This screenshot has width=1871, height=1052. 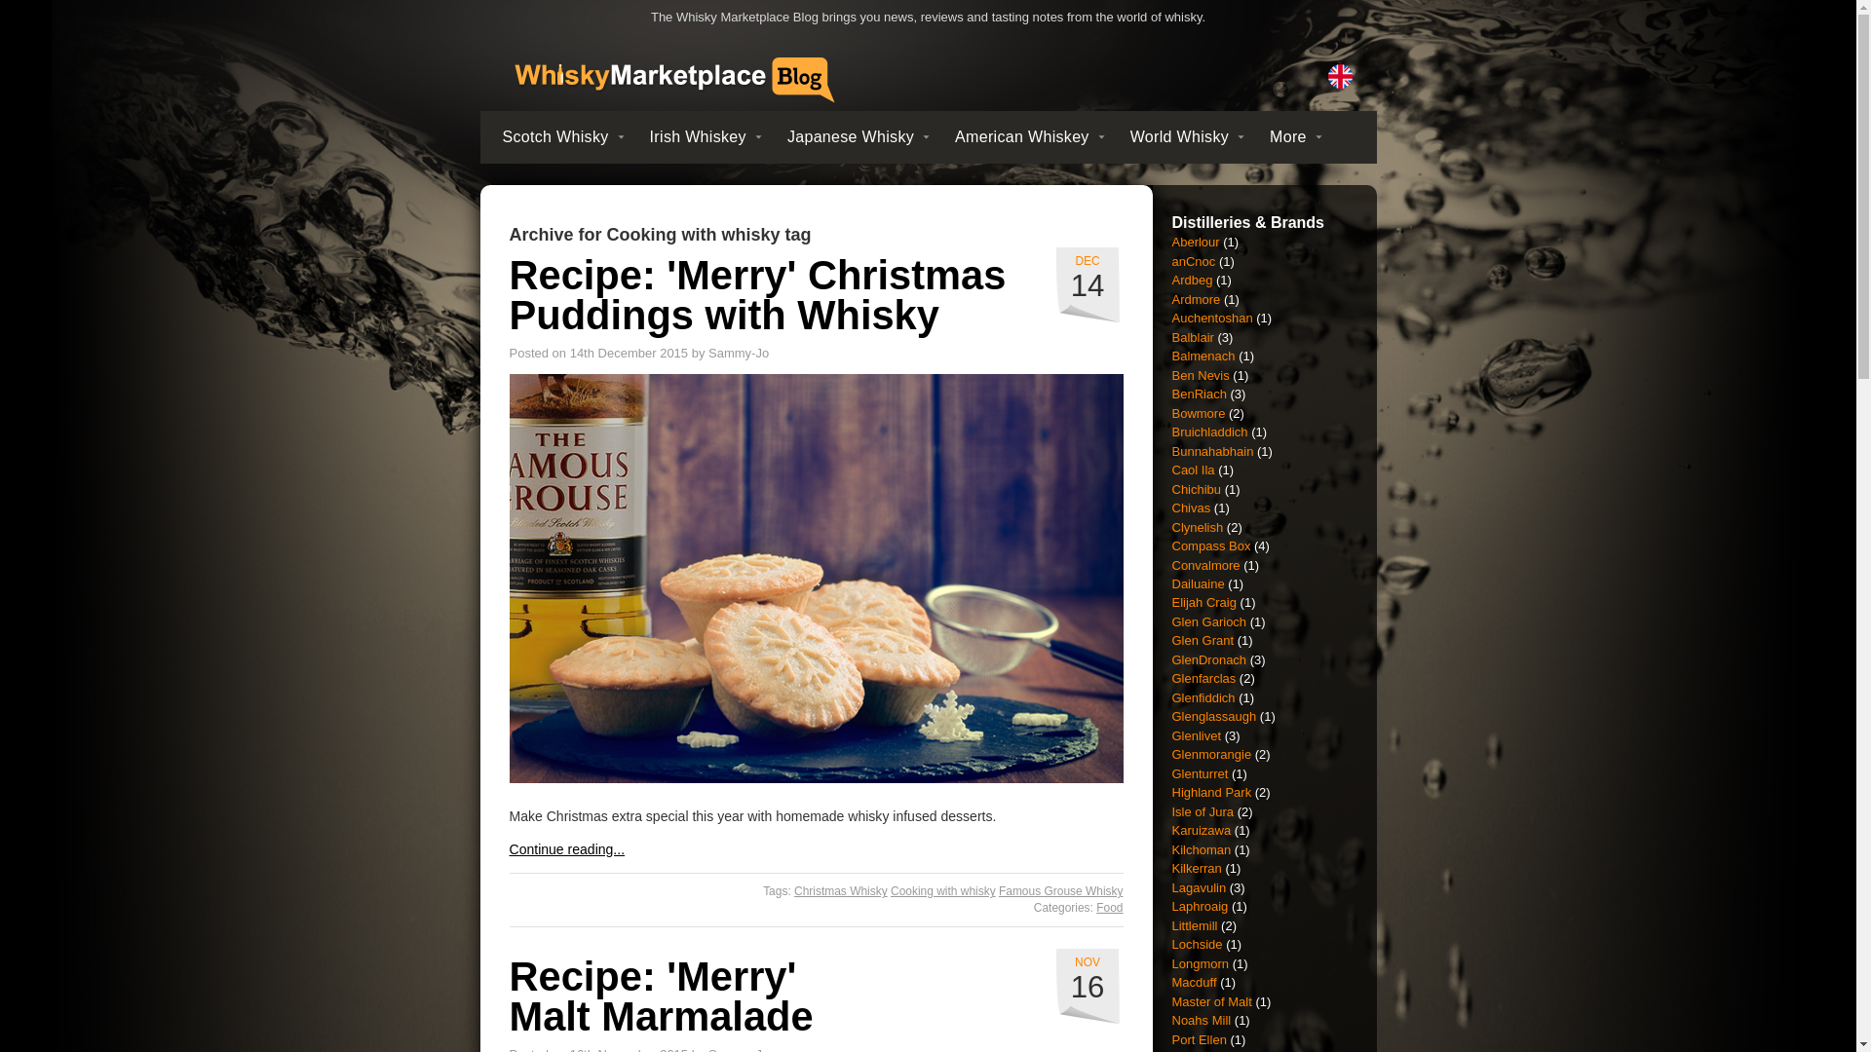 I want to click on View all posts filed under Clynelish Whisky, so click(x=1197, y=526).